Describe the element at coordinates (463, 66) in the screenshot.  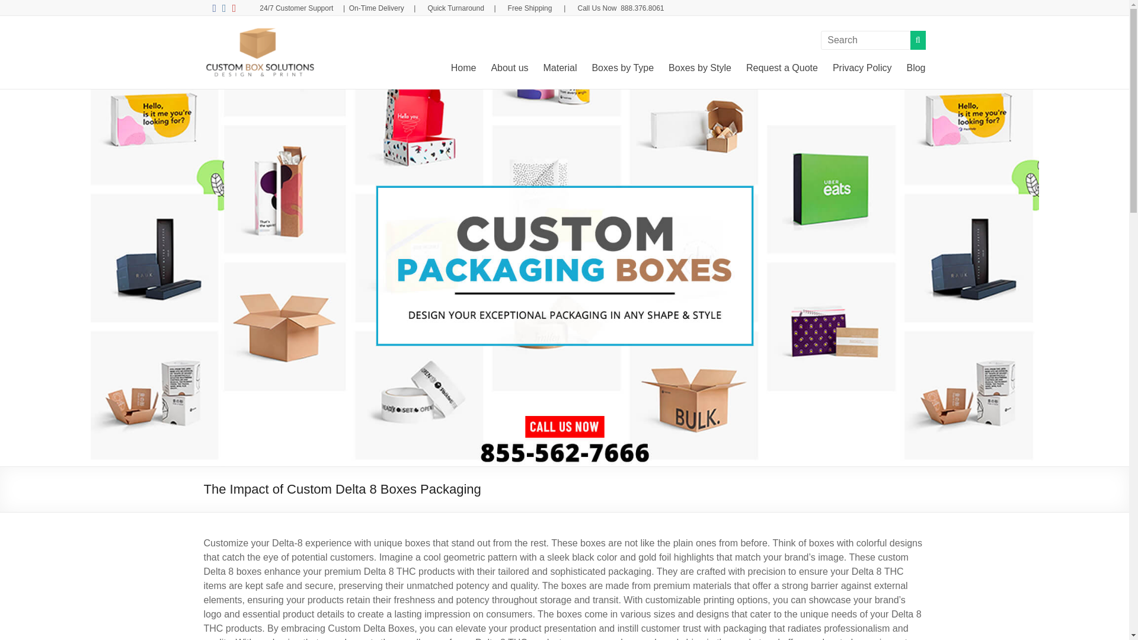
I see `Home` at that location.